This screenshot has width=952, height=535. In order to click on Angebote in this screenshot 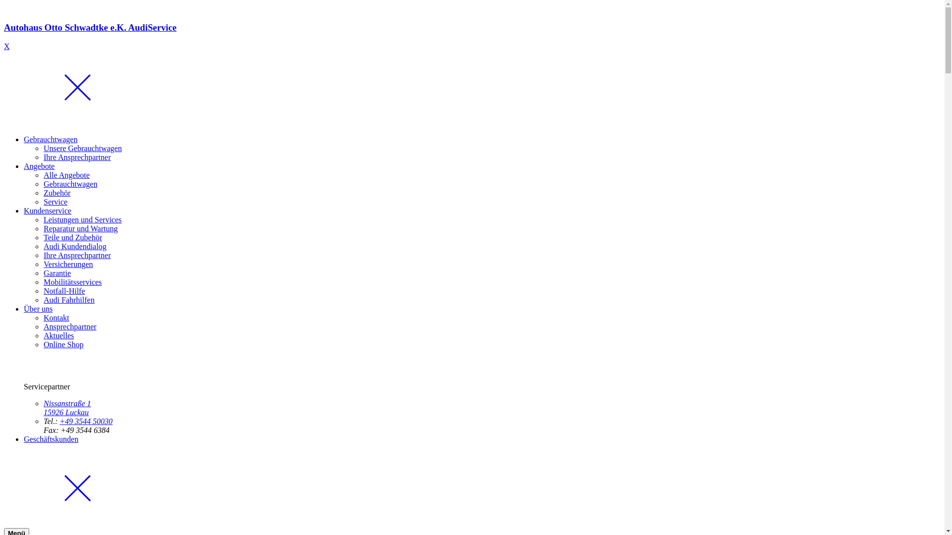, I will do `click(39, 166)`.